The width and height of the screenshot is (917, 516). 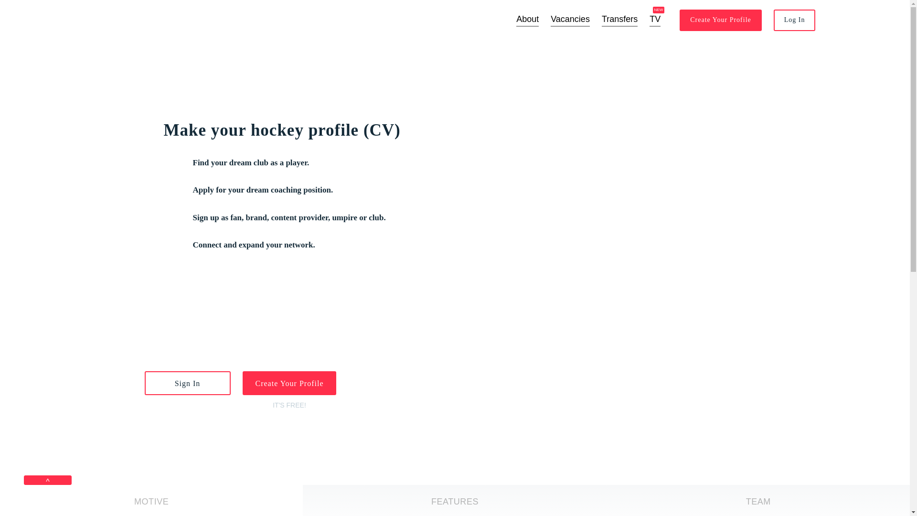 What do you see at coordinates (758, 502) in the screenshot?
I see `TEAM` at bounding box center [758, 502].